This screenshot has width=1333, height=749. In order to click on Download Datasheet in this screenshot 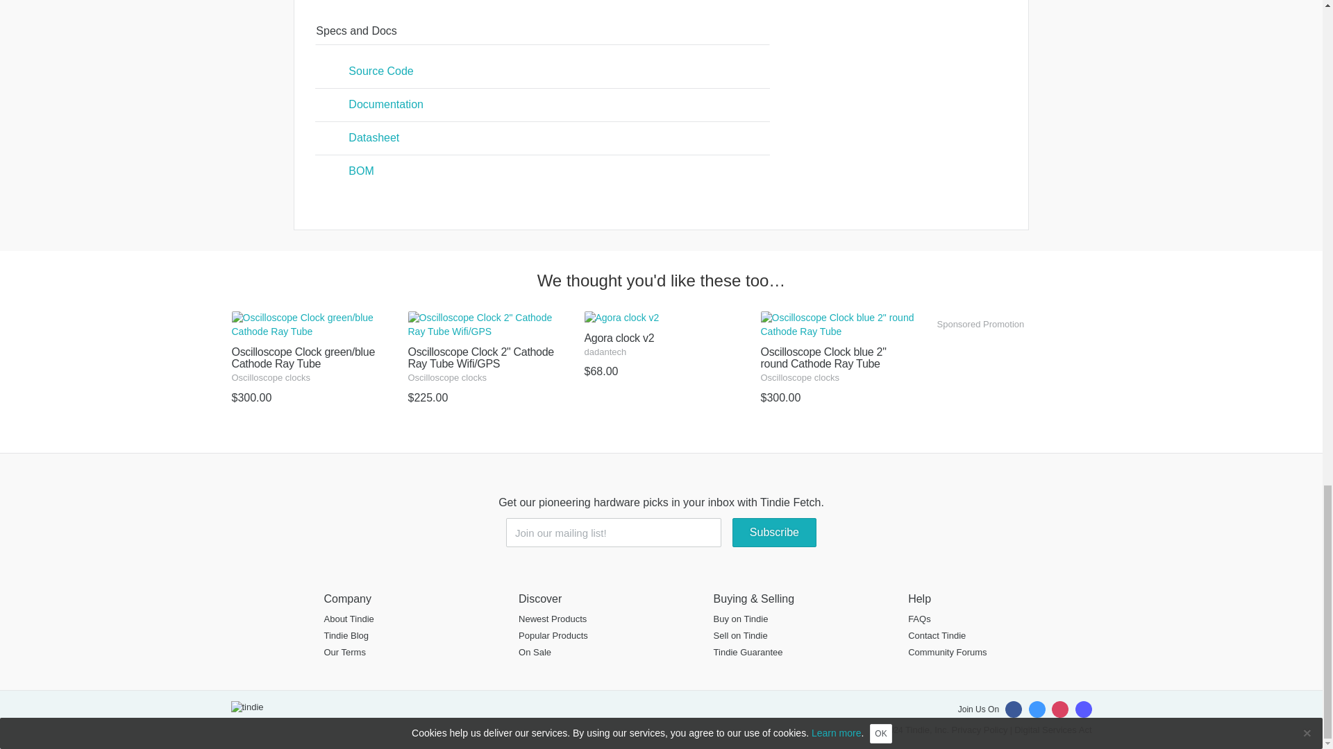, I will do `click(542, 138)`.